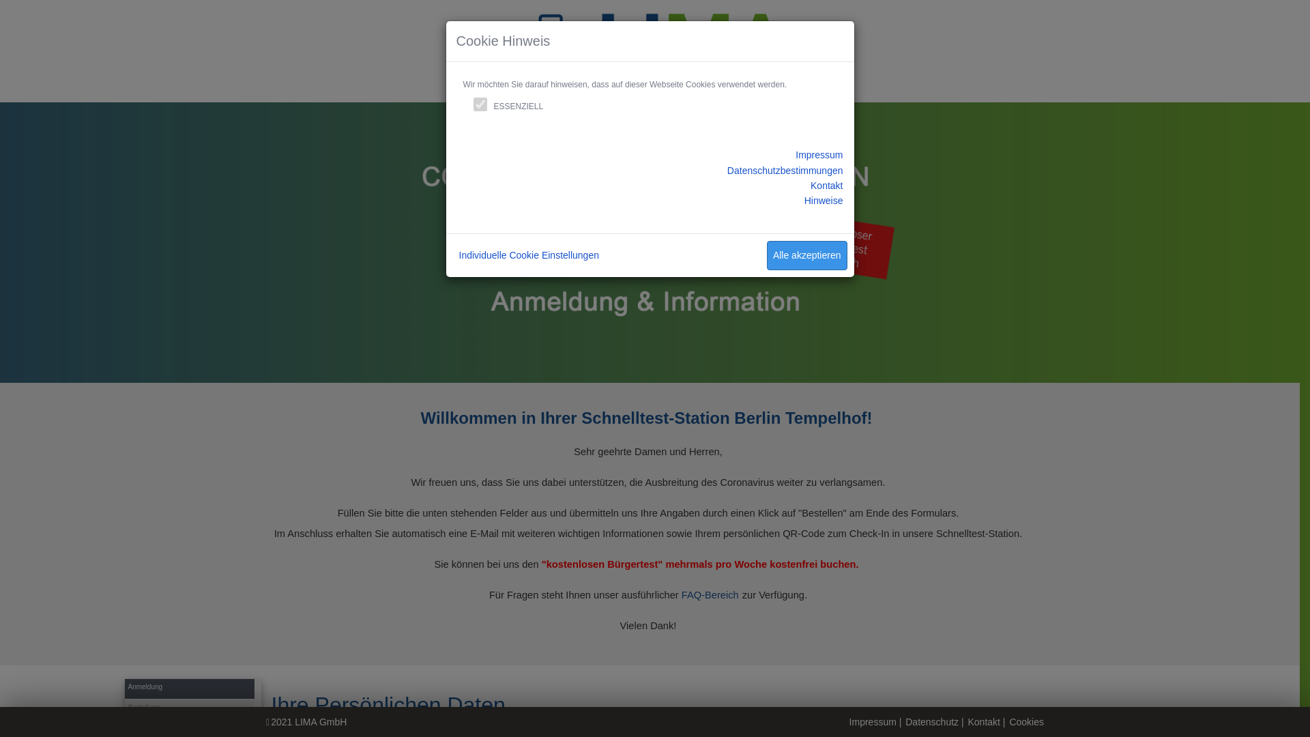 The width and height of the screenshot is (1310, 737). What do you see at coordinates (819, 155) in the screenshot?
I see `Impressum` at bounding box center [819, 155].